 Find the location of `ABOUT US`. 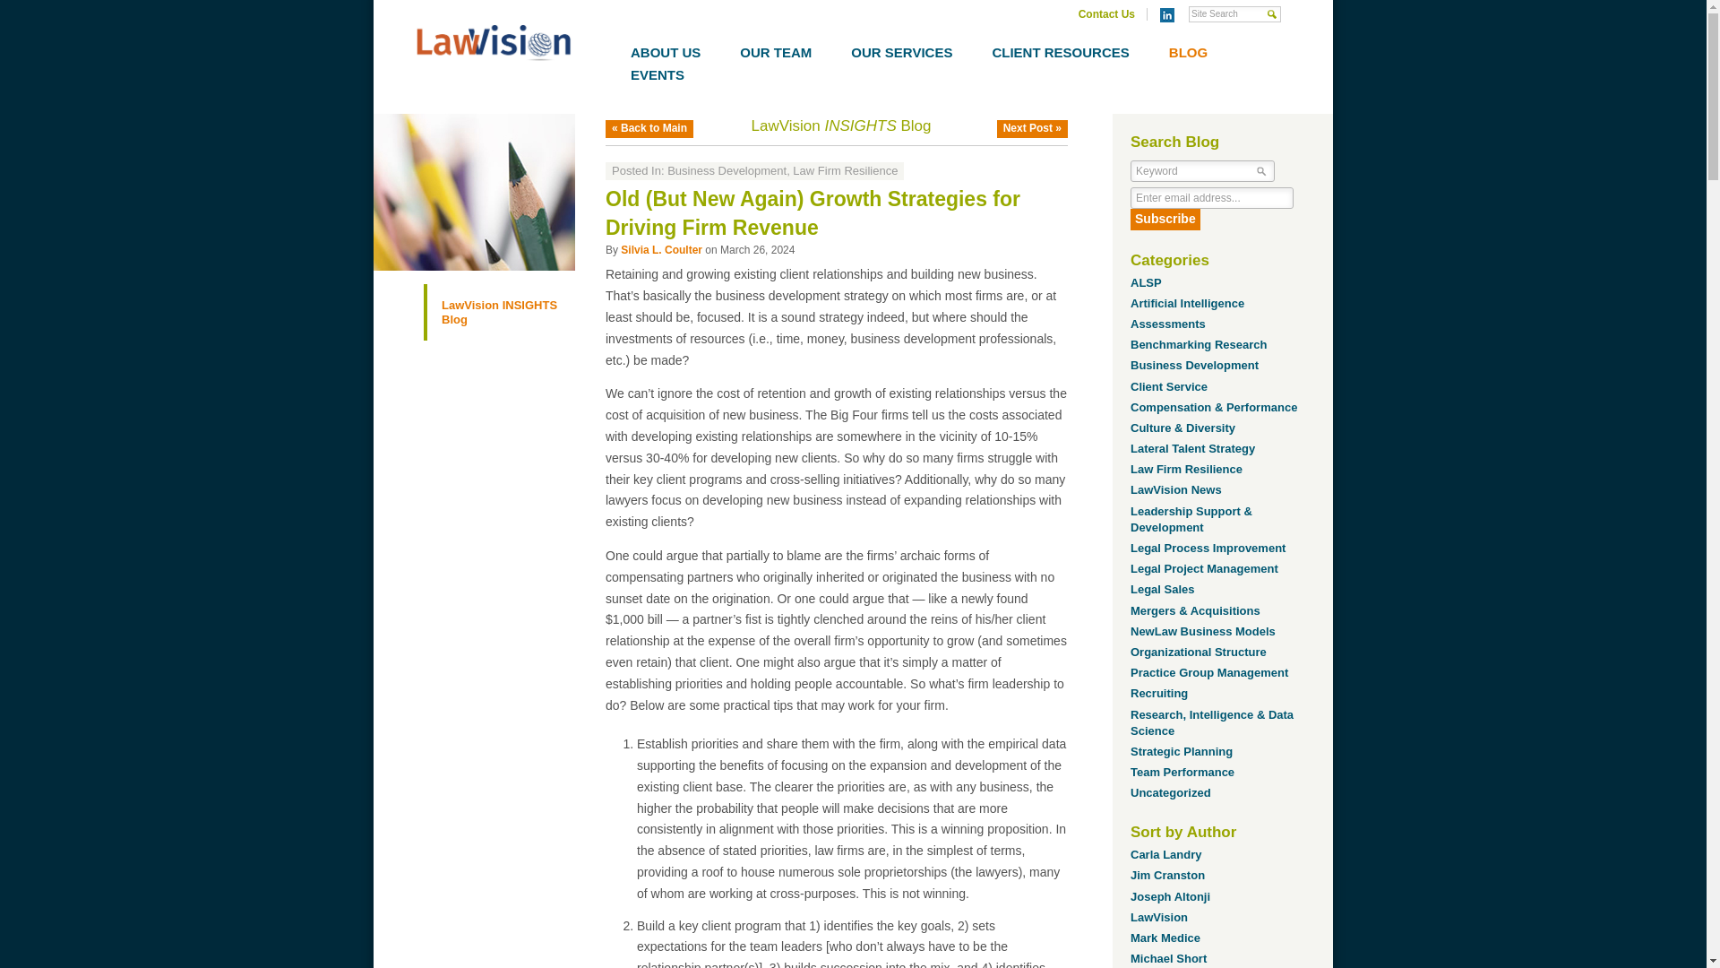

ABOUT US is located at coordinates (665, 52).